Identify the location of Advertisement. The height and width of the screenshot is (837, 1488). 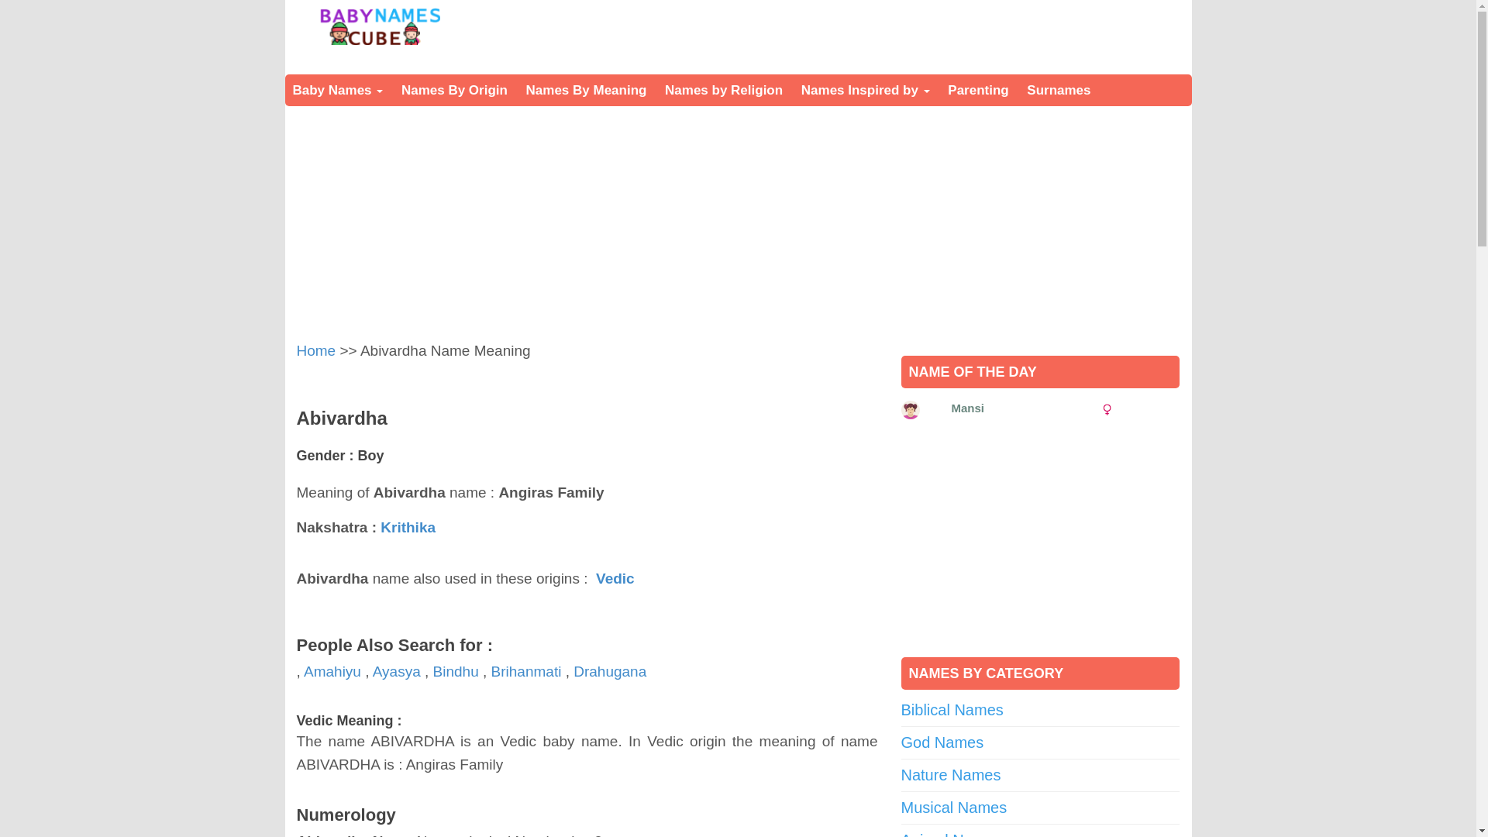
(1030, 544).